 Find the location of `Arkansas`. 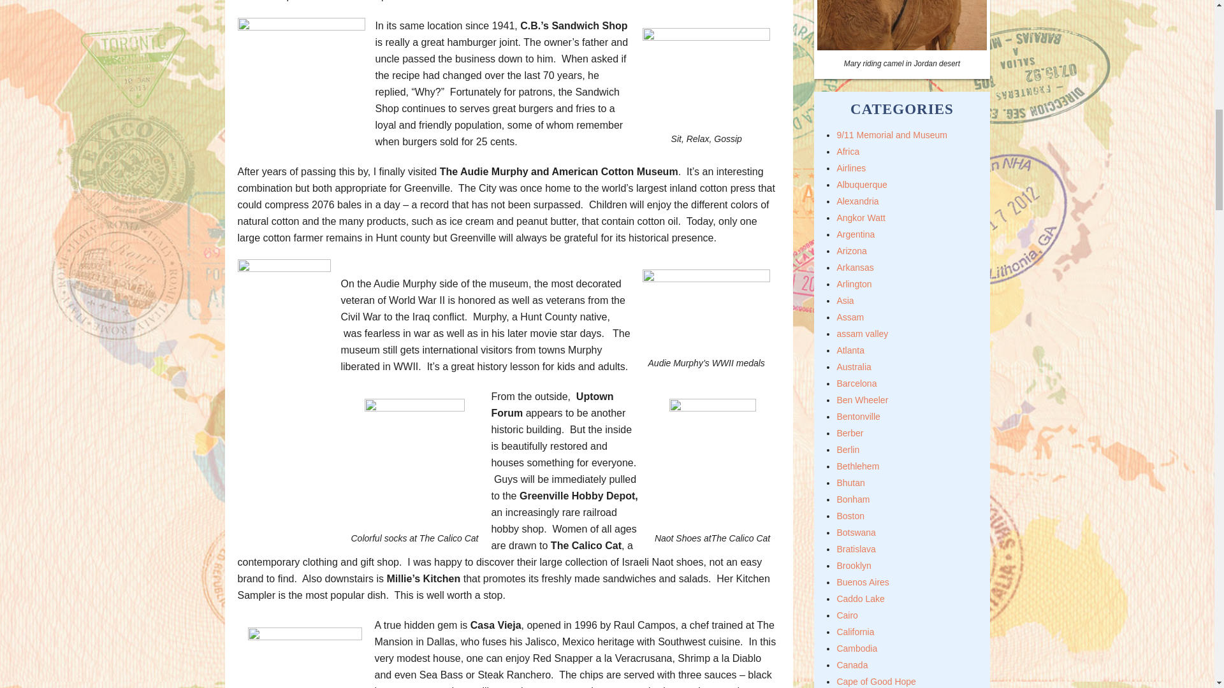

Arkansas is located at coordinates (854, 267).